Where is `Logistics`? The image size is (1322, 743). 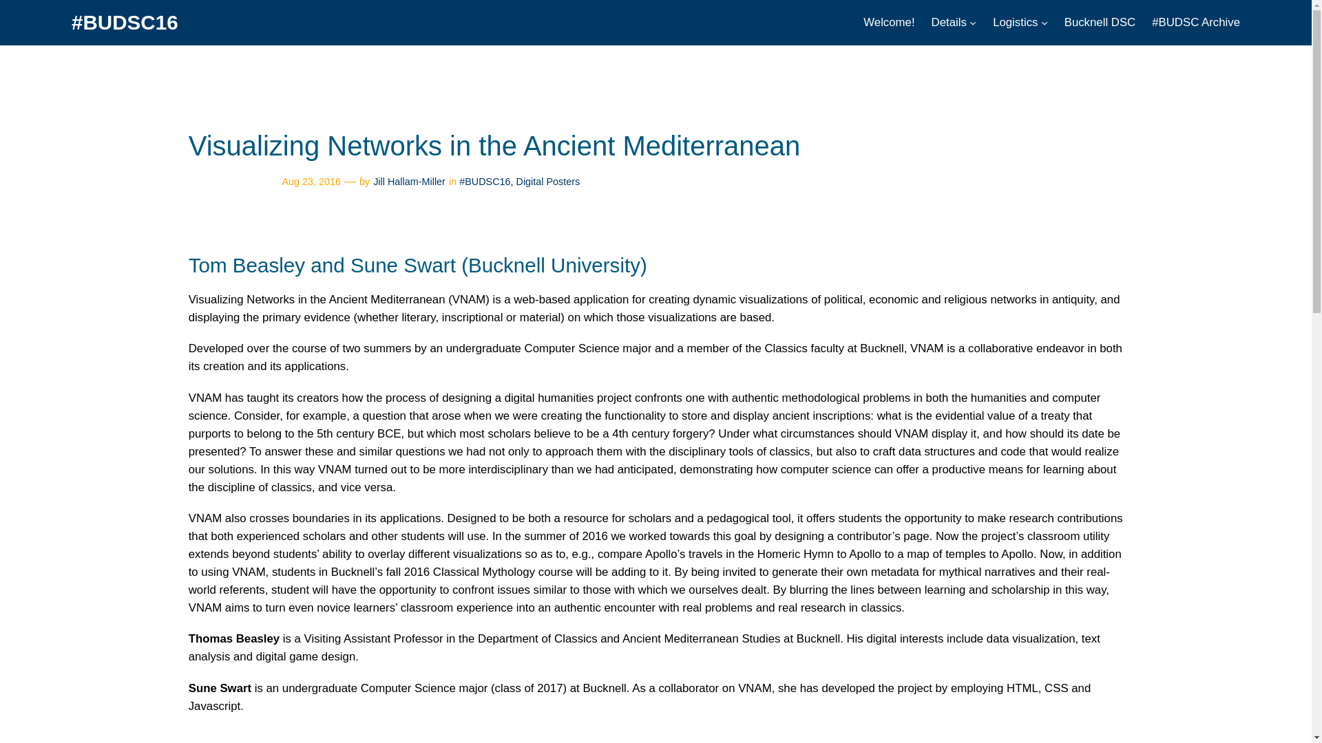
Logistics is located at coordinates (1015, 23).